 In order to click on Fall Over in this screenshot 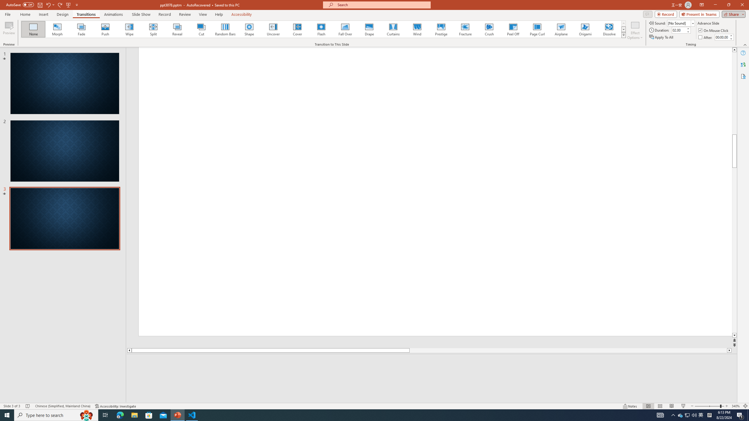, I will do `click(345, 29)`.